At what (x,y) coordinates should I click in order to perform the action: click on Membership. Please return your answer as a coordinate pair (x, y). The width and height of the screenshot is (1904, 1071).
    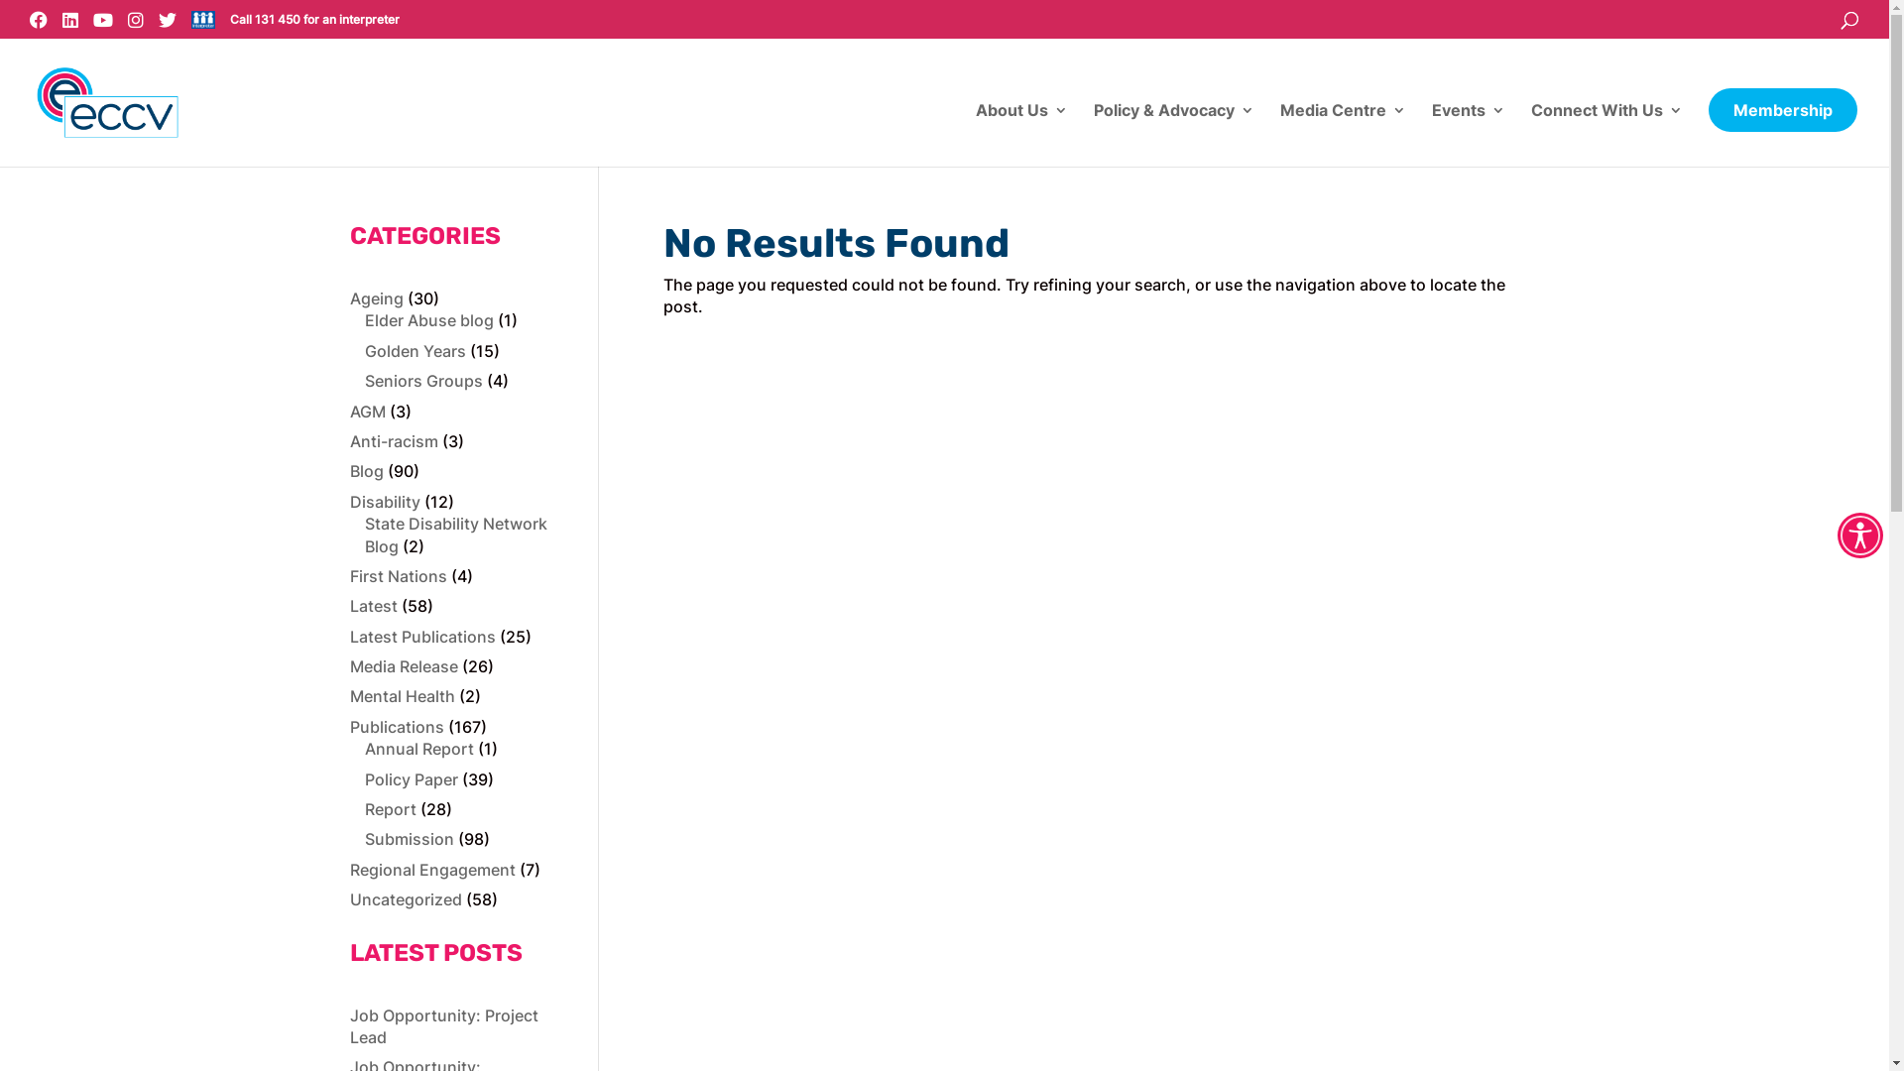
    Looking at the image, I should click on (1783, 110).